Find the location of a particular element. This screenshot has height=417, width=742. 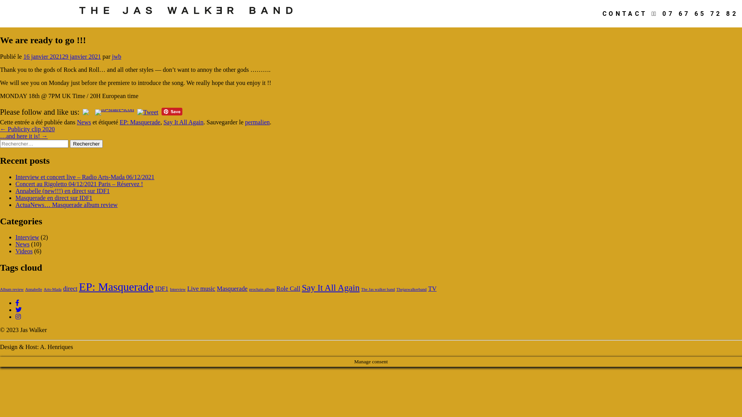

Interview is located at coordinates (178, 290).